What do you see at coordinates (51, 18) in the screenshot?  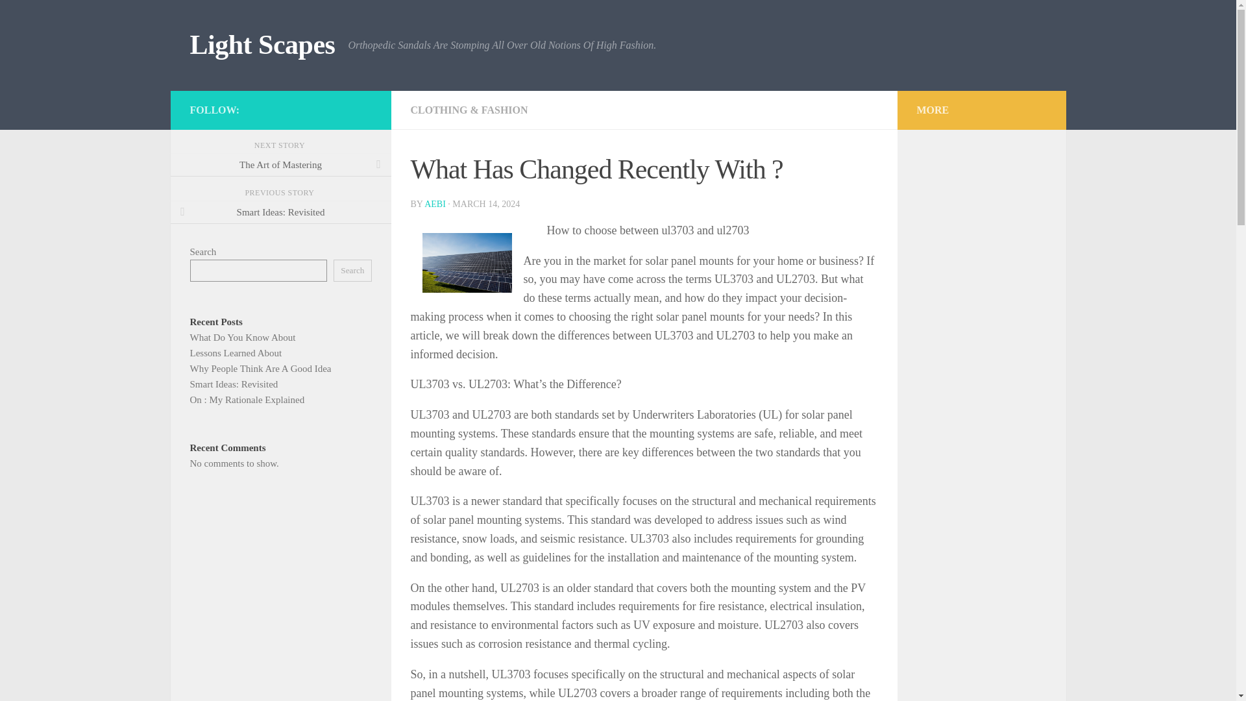 I see `Skip to content` at bounding box center [51, 18].